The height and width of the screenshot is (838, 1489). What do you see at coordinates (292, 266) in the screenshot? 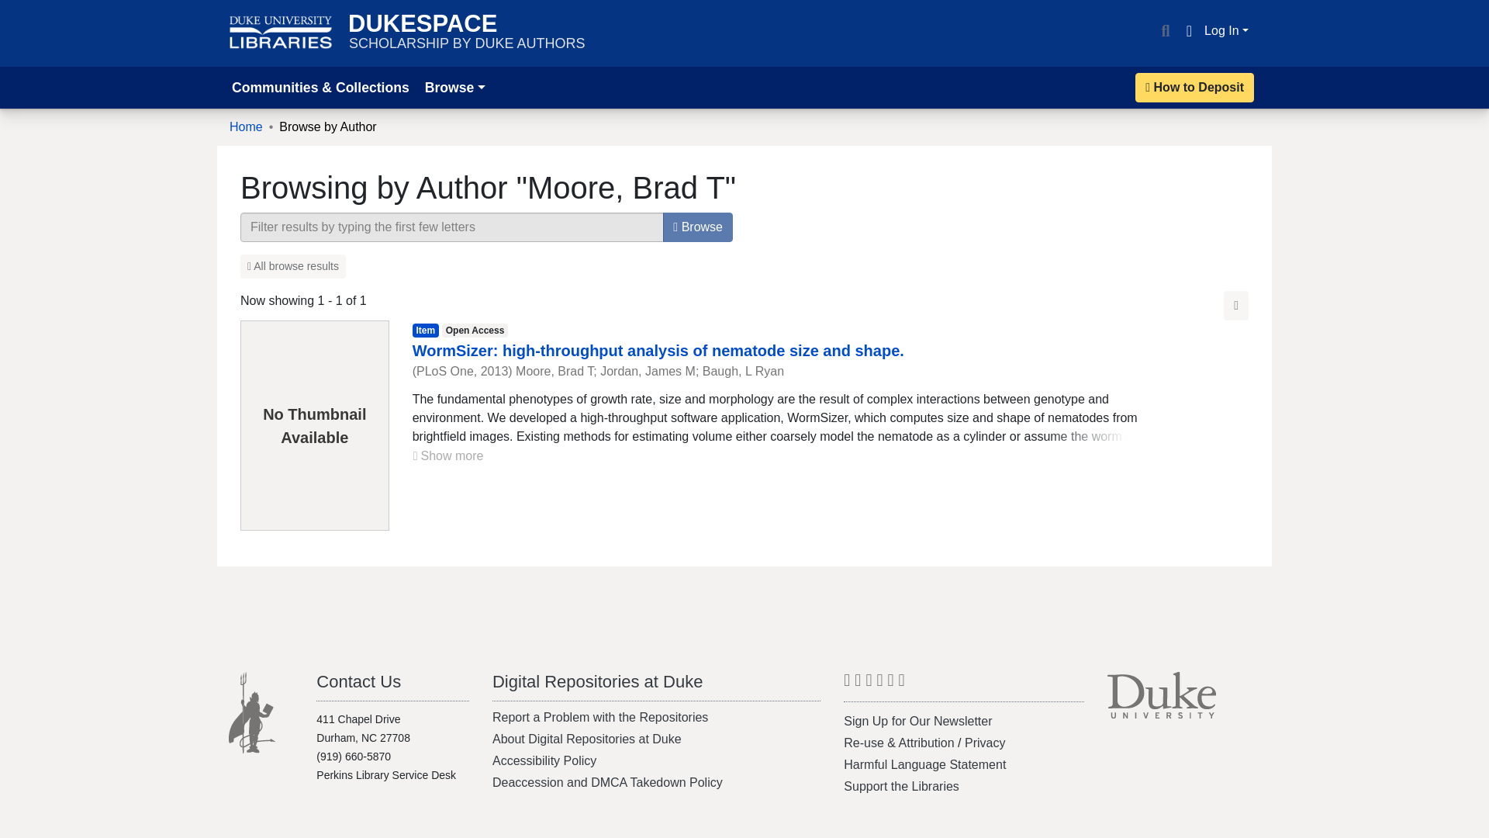
I see `Show more` at bounding box center [292, 266].